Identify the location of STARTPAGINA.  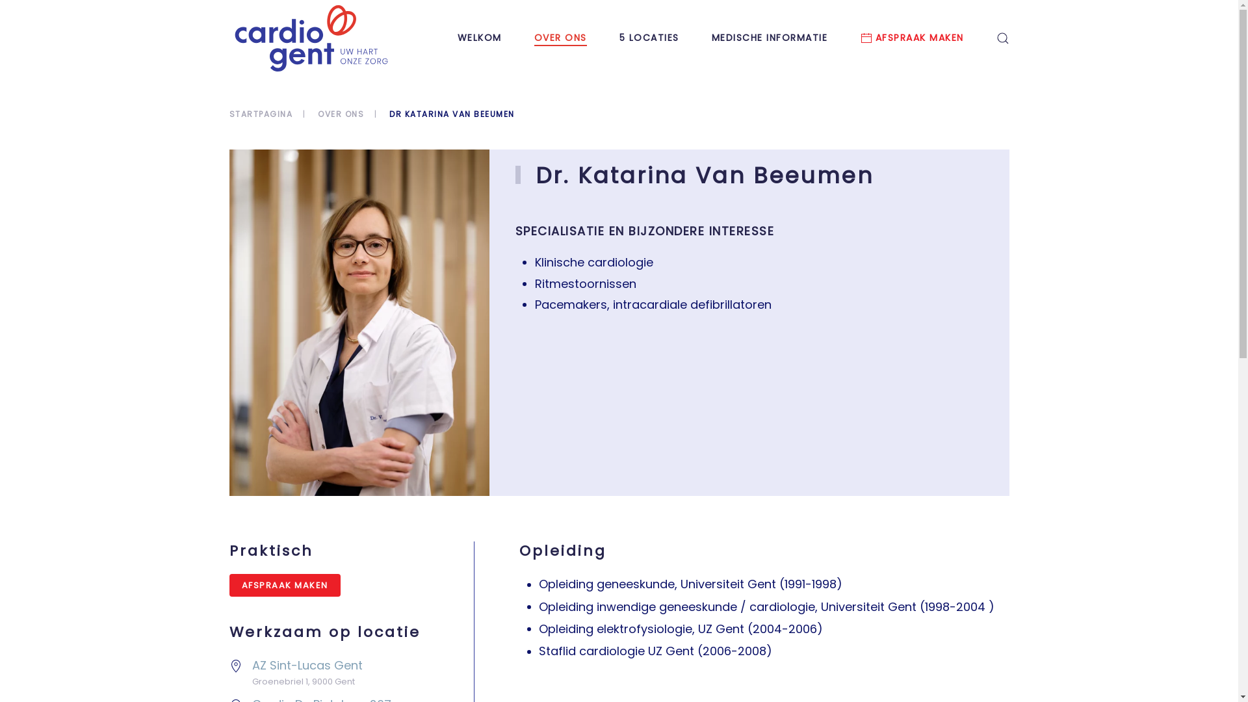
(261, 114).